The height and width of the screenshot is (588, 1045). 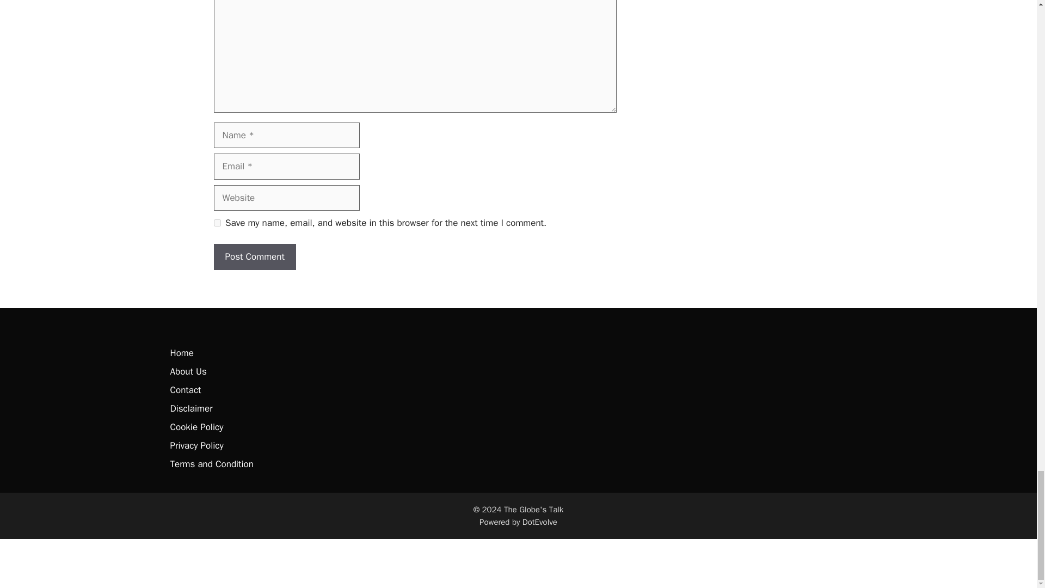 I want to click on Home, so click(x=181, y=353).